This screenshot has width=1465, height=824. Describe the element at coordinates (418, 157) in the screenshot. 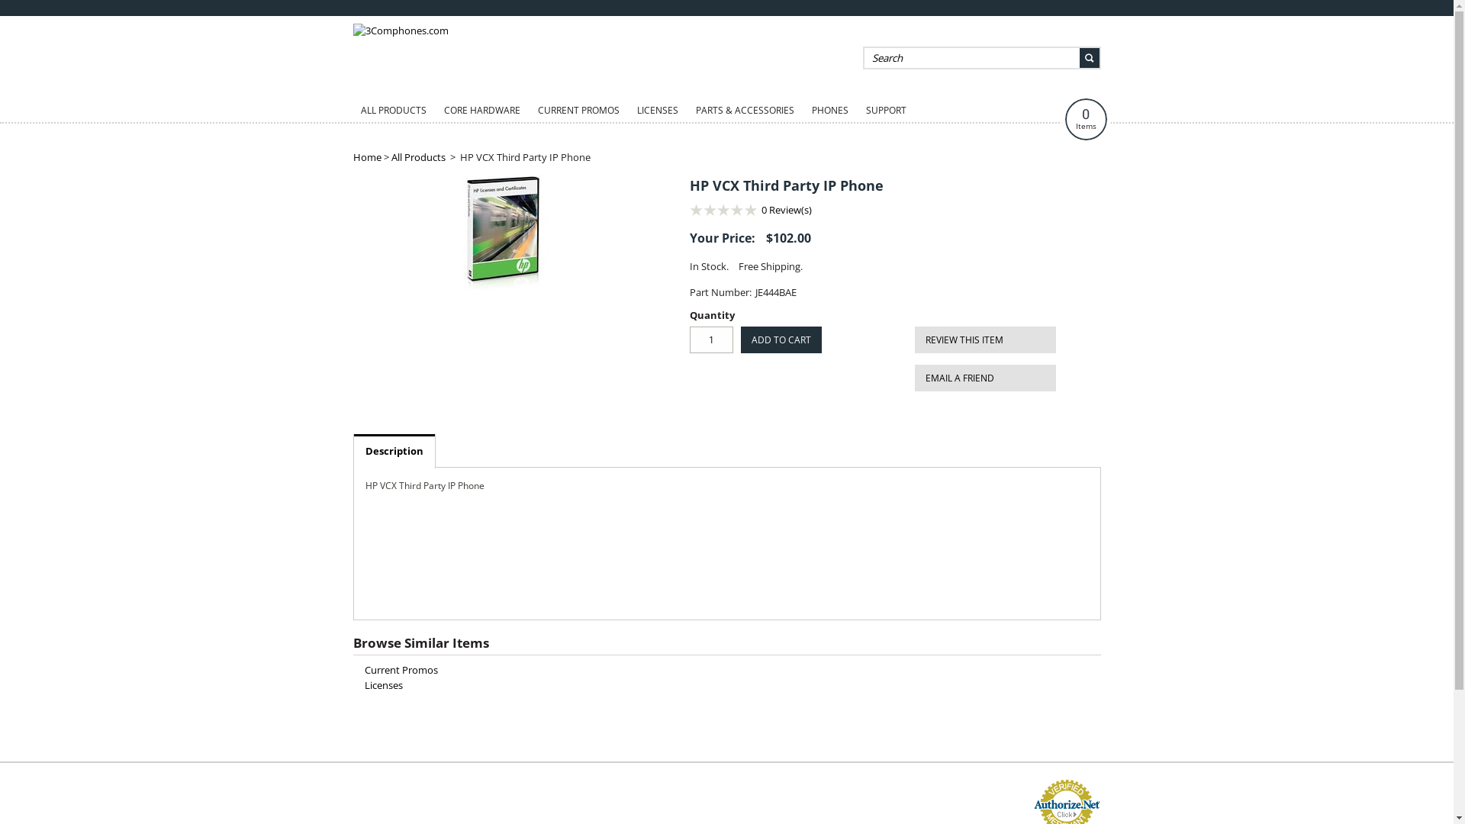

I see `All Products` at that location.